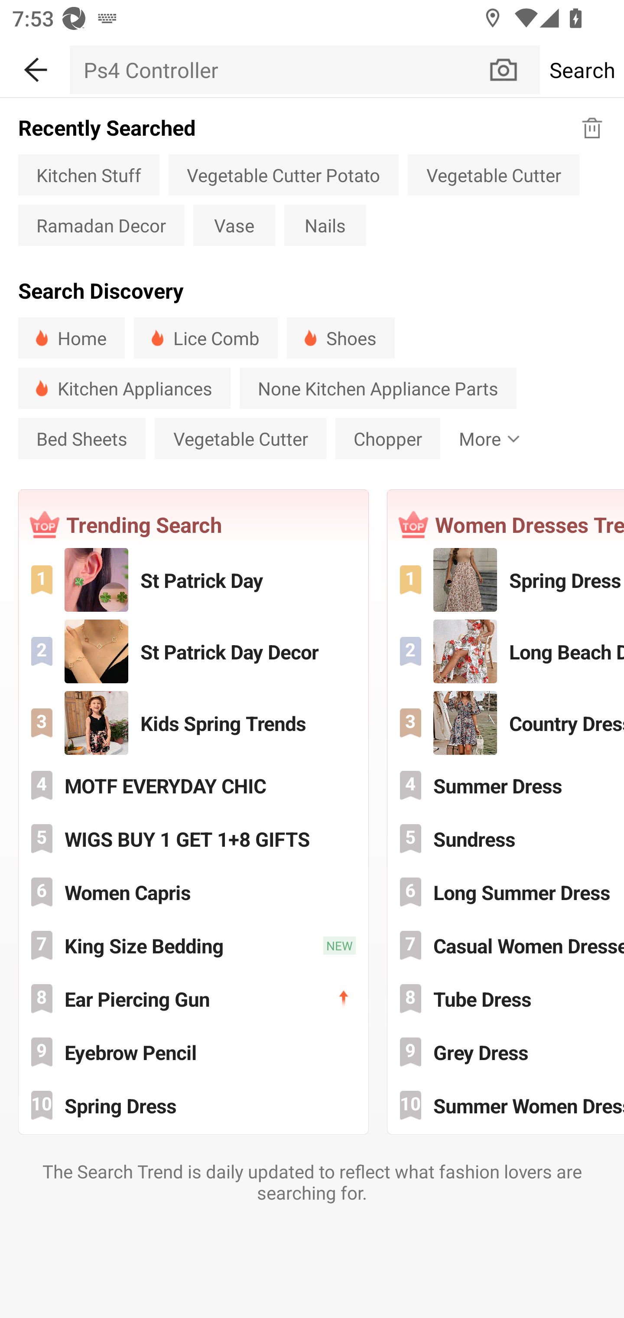 This screenshot has width=624, height=1318. What do you see at coordinates (101, 225) in the screenshot?
I see `Ramadan Decor` at bounding box center [101, 225].